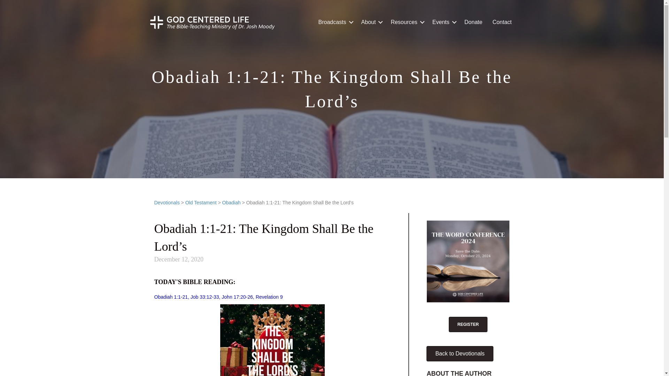 This screenshot has height=376, width=669. I want to click on Go to the Devotionals category archives., so click(167, 202).